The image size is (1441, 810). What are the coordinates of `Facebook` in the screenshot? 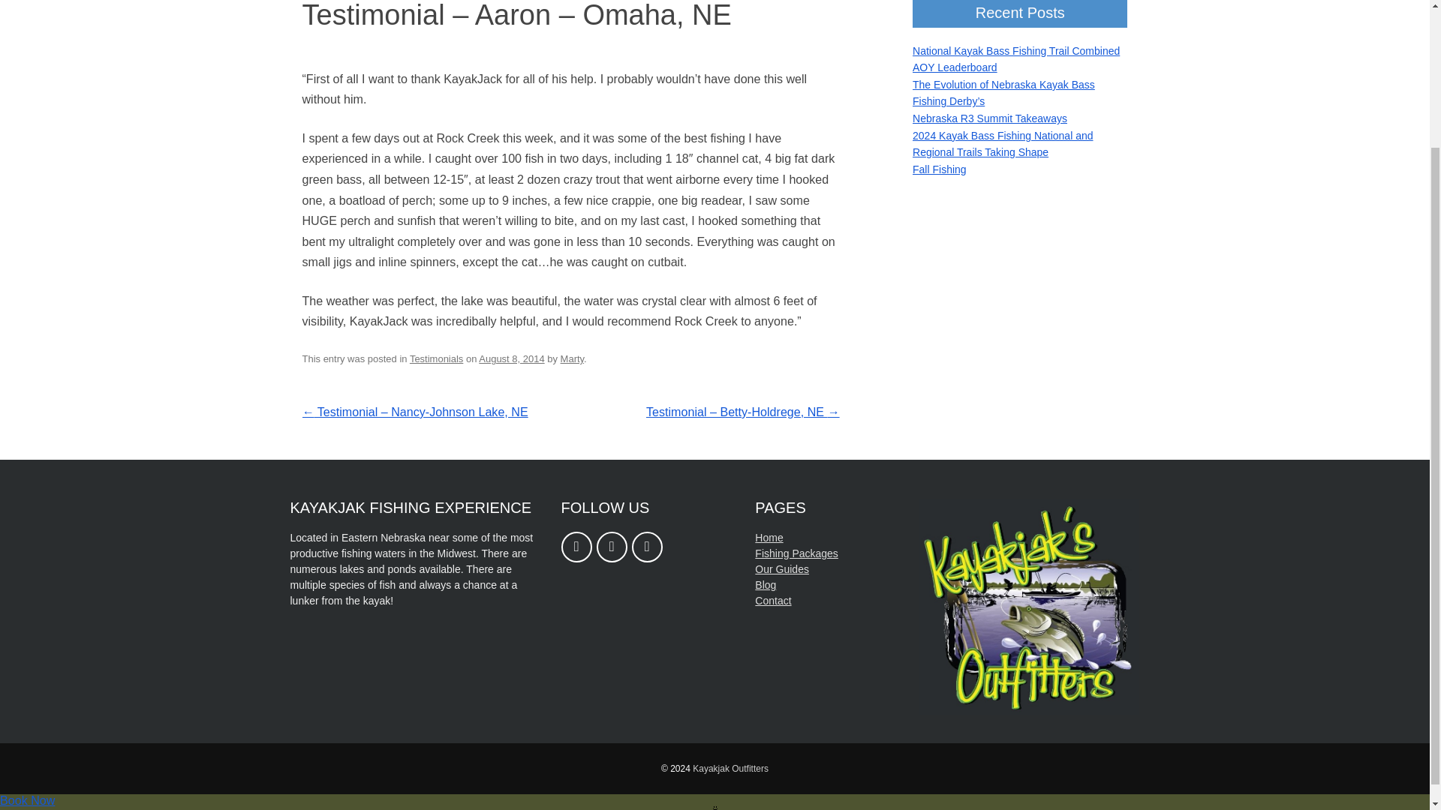 It's located at (576, 546).